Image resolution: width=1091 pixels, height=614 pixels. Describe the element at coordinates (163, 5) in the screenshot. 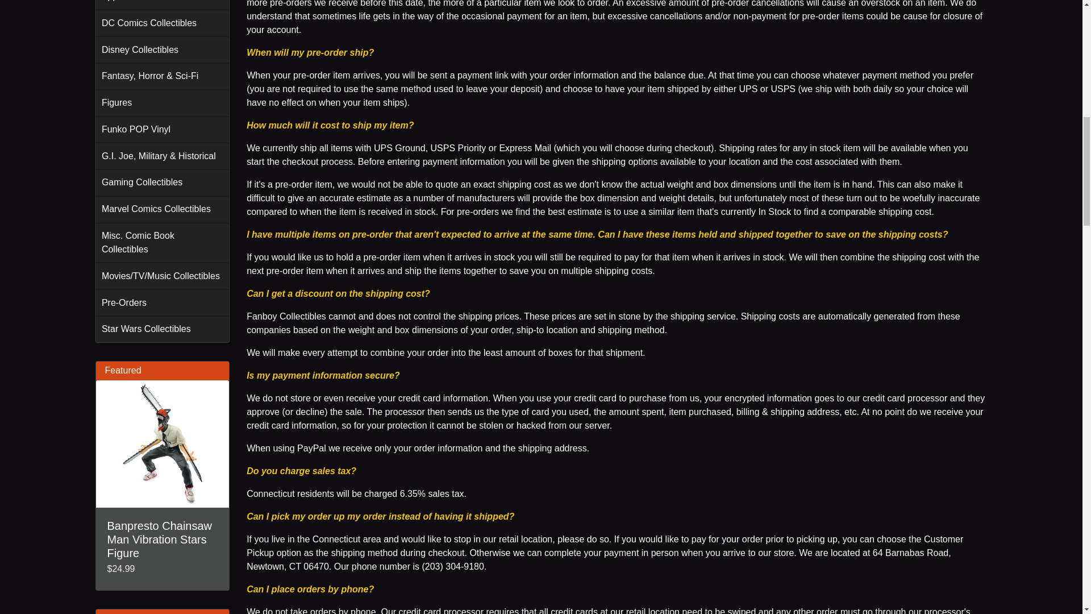

I see `Apparel` at that location.